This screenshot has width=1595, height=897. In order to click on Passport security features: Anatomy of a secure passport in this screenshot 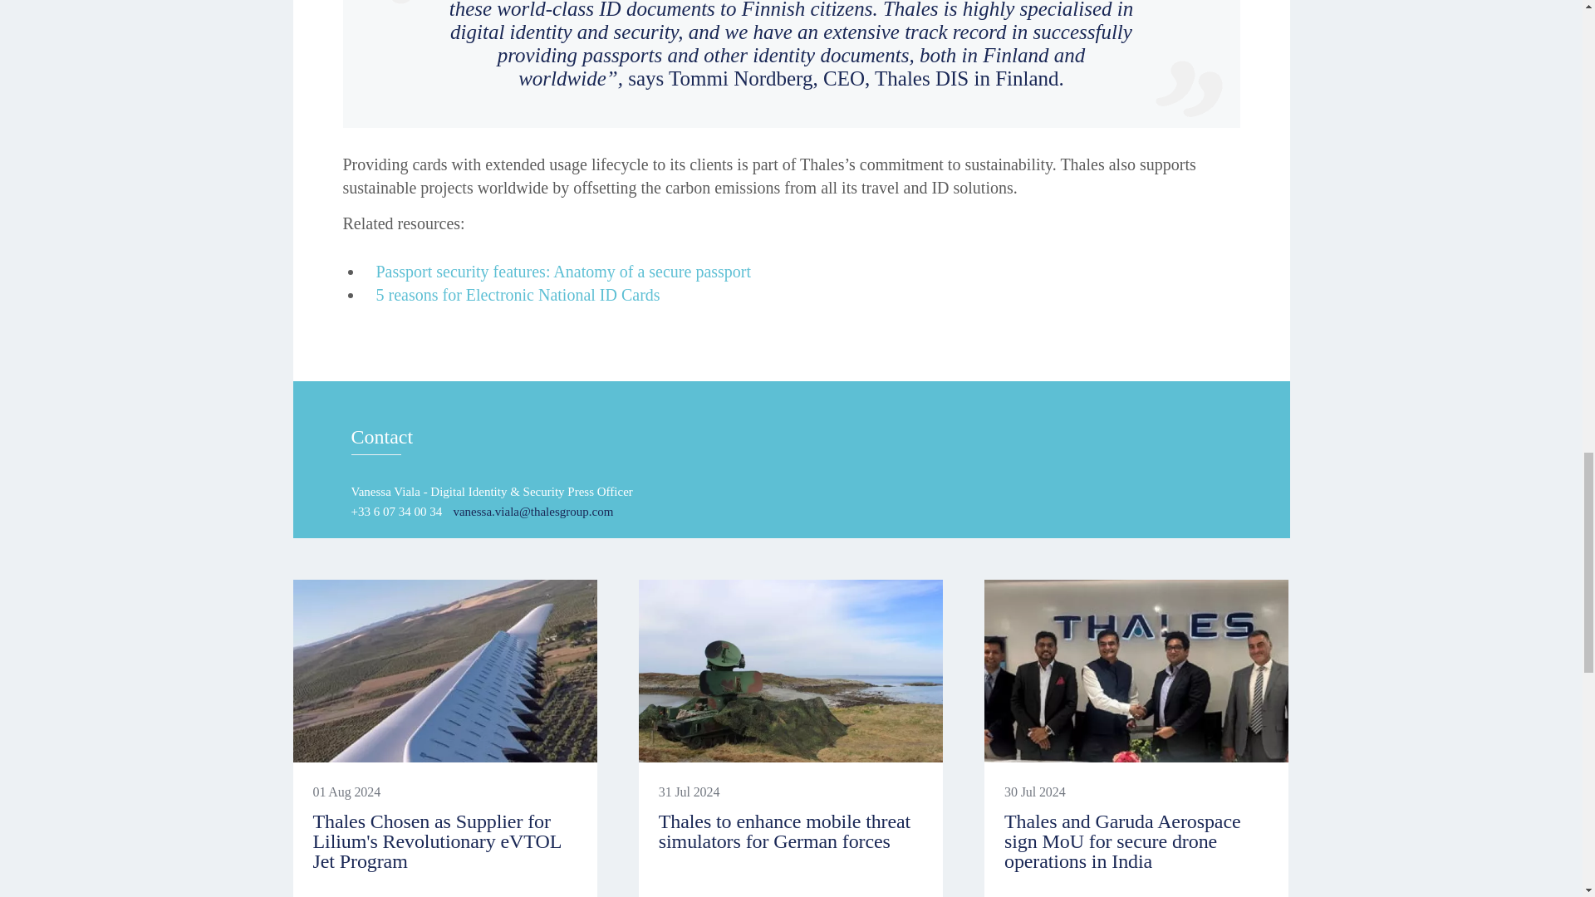, I will do `click(563, 272)`.